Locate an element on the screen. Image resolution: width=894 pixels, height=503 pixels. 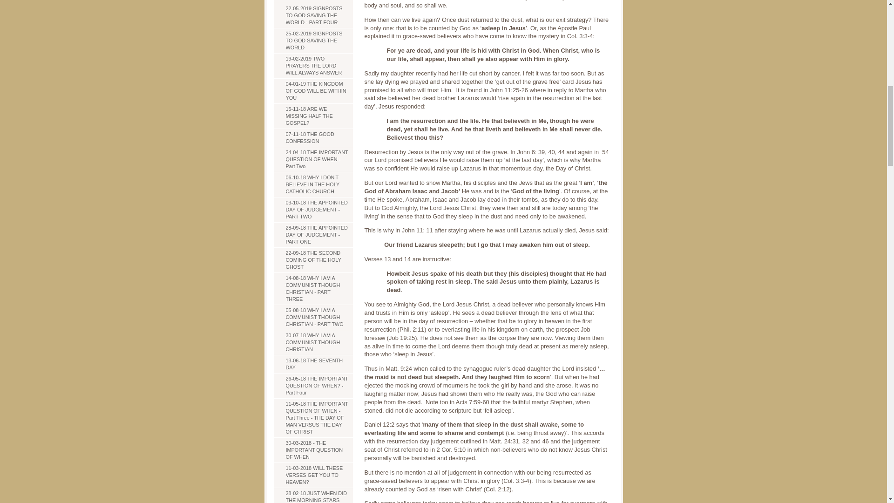
04-01-19 THE KINGDOM OF GOD WILL BE WITHIN YOU is located at coordinates (313, 91).